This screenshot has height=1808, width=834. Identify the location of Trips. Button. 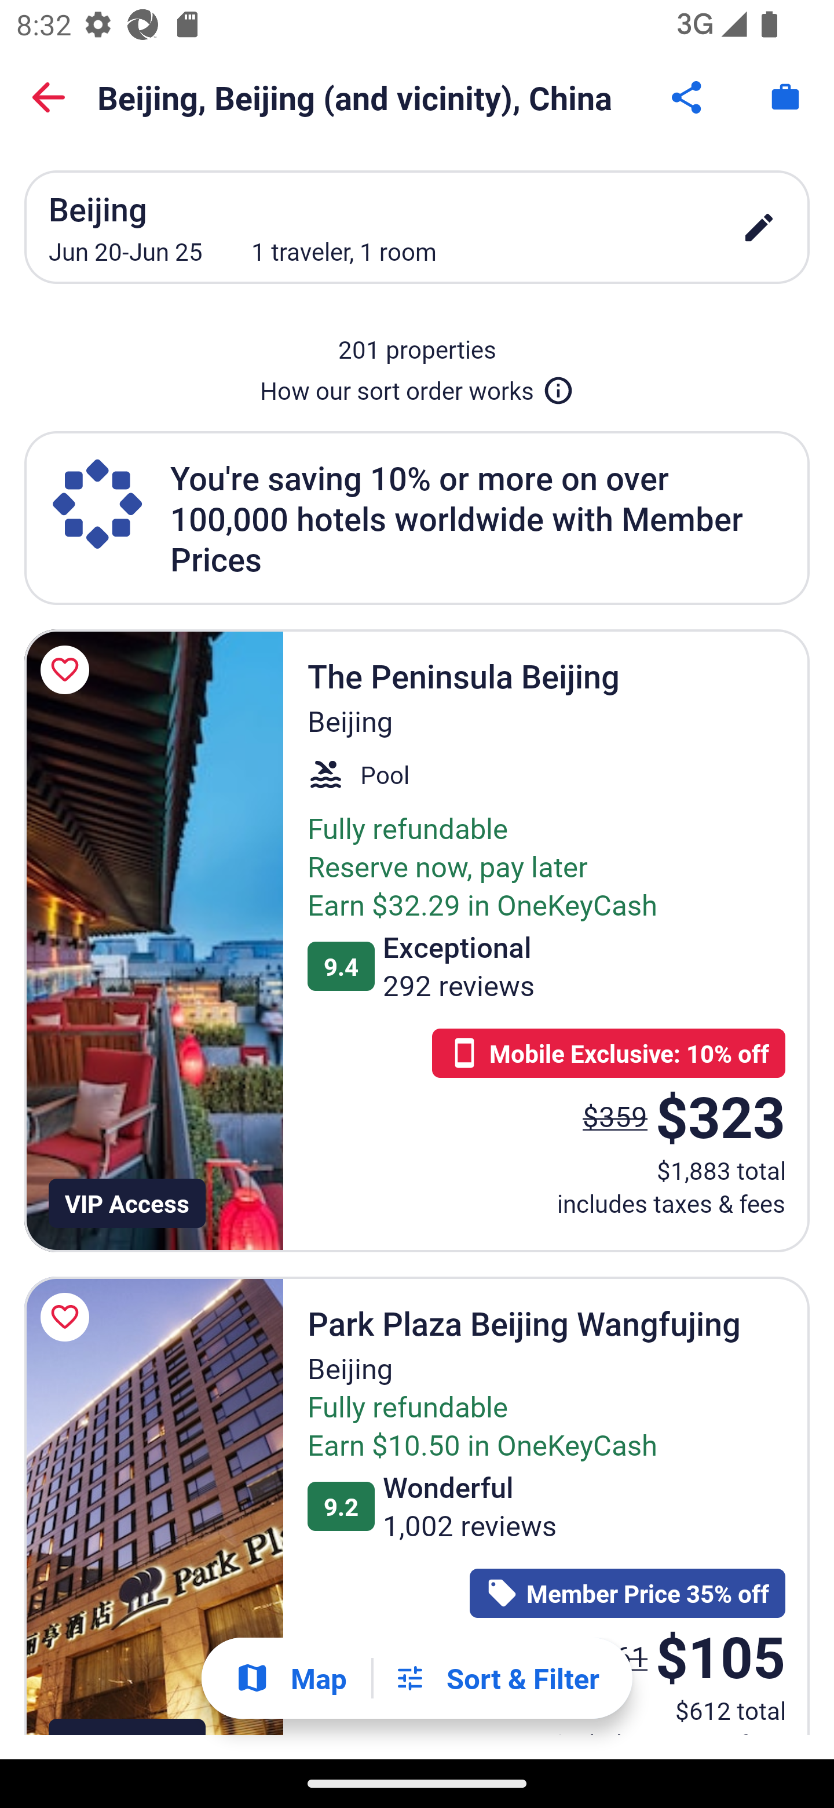
(785, 97).